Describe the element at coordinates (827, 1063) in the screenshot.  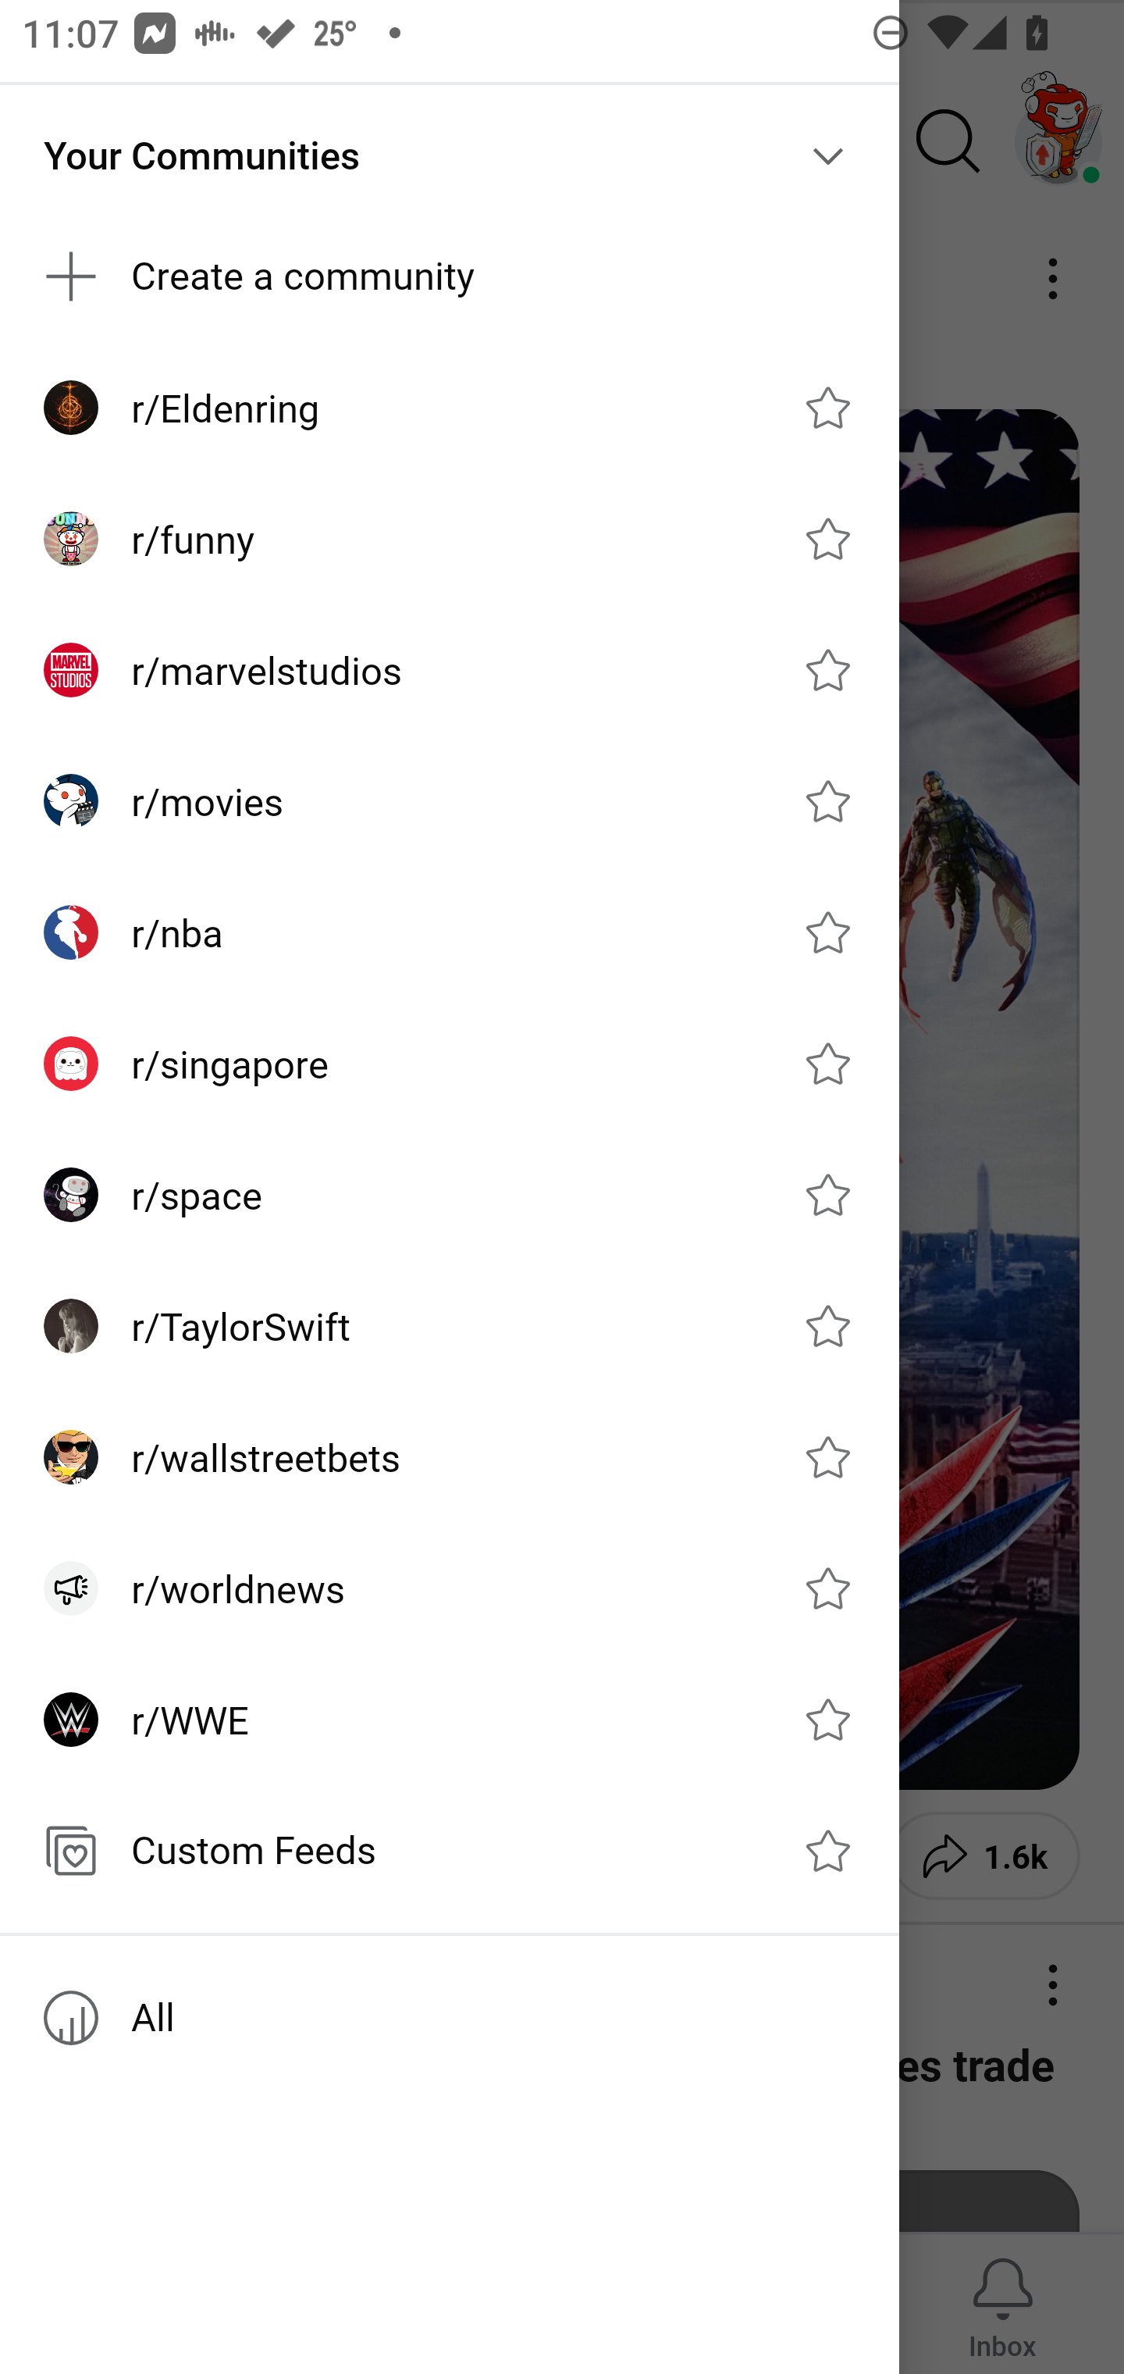
I see `Favorite r/singapore` at that location.